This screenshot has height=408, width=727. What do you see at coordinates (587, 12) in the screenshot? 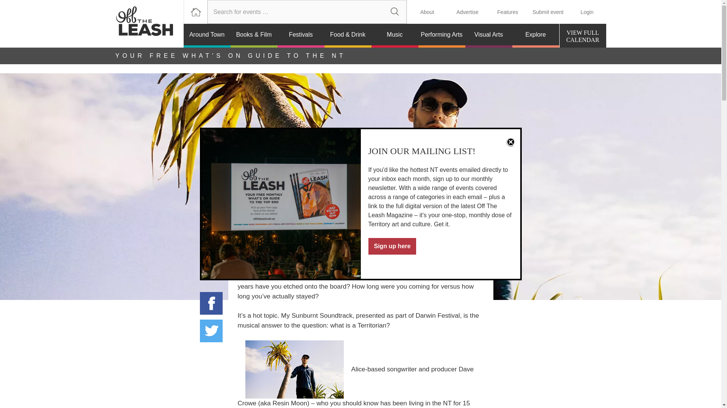
I see `Login` at bounding box center [587, 12].